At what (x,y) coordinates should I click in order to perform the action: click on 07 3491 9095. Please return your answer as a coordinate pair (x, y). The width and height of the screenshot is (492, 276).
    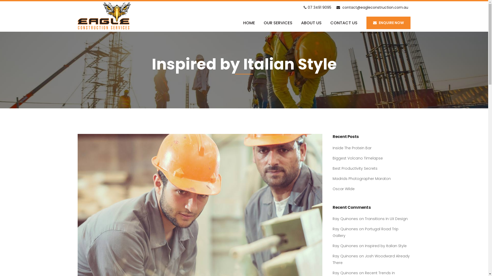
    Looking at the image, I should click on (317, 7).